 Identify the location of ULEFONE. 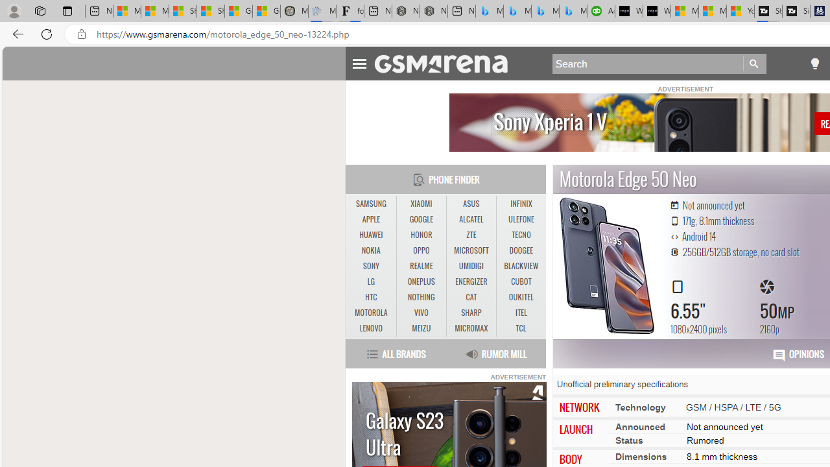
(521, 220).